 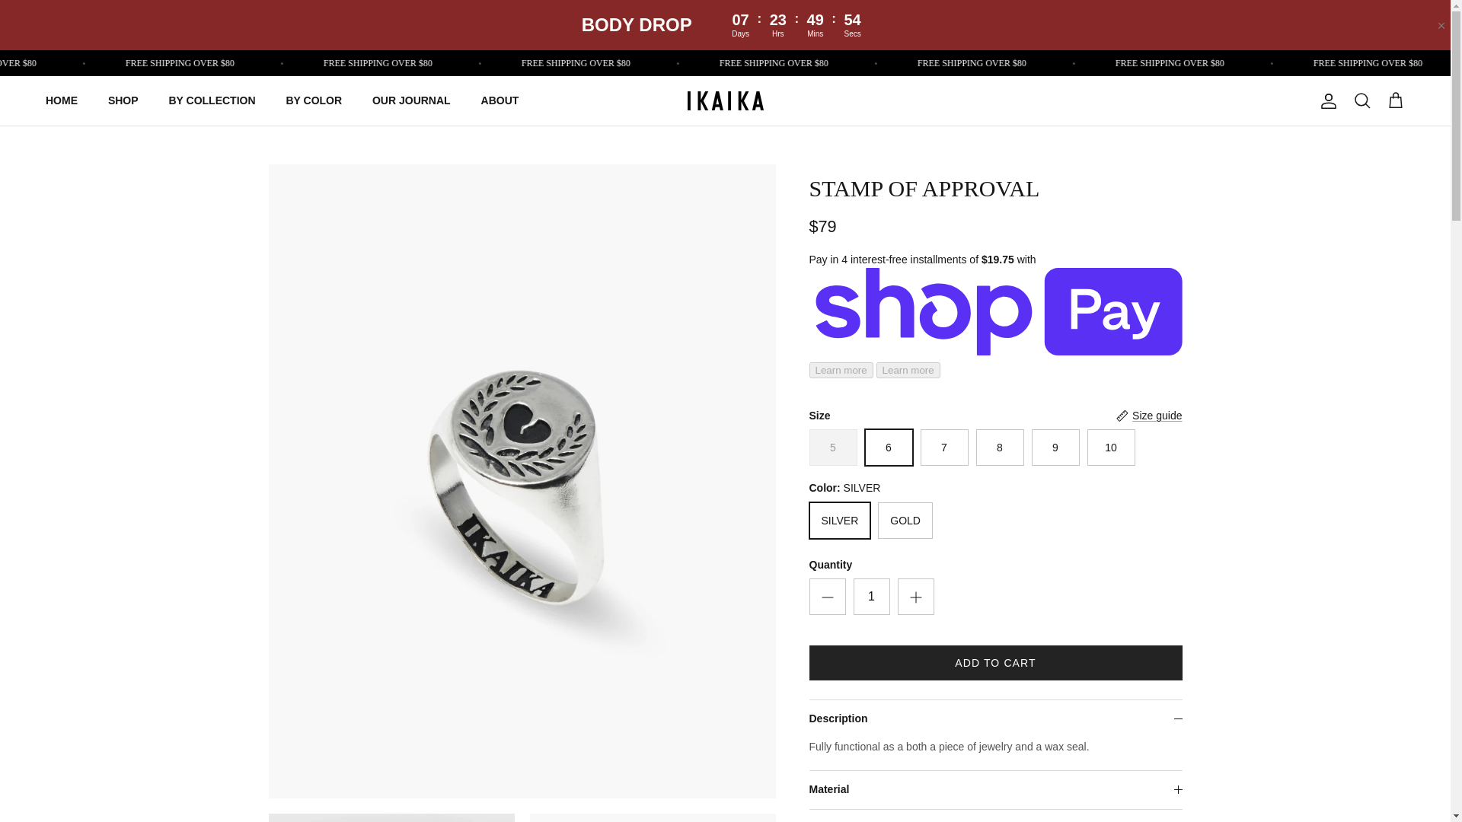 I want to click on Sold out, so click(x=832, y=448).